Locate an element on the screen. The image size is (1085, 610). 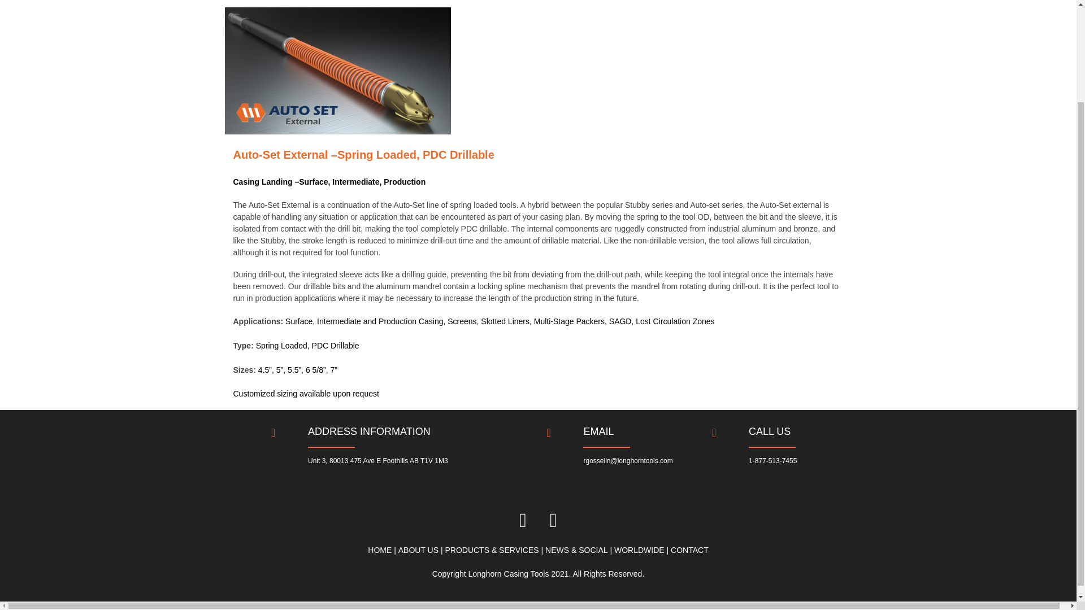
ABOUT US is located at coordinates (418, 550).